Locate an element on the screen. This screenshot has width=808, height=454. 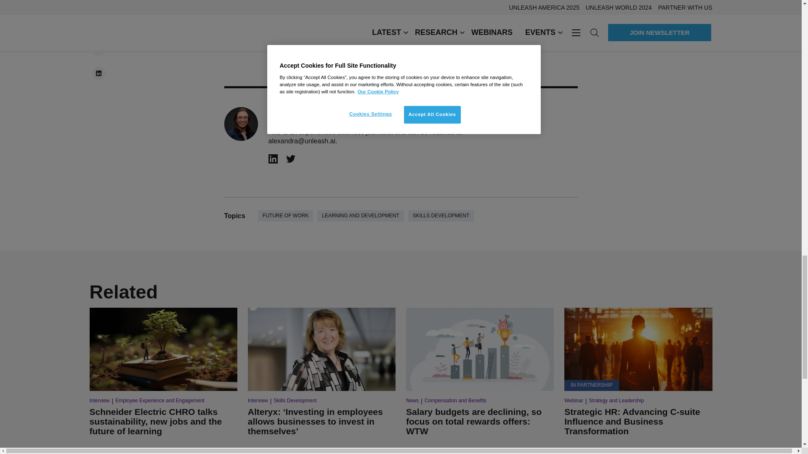
Allie headshot is located at coordinates (241, 124).